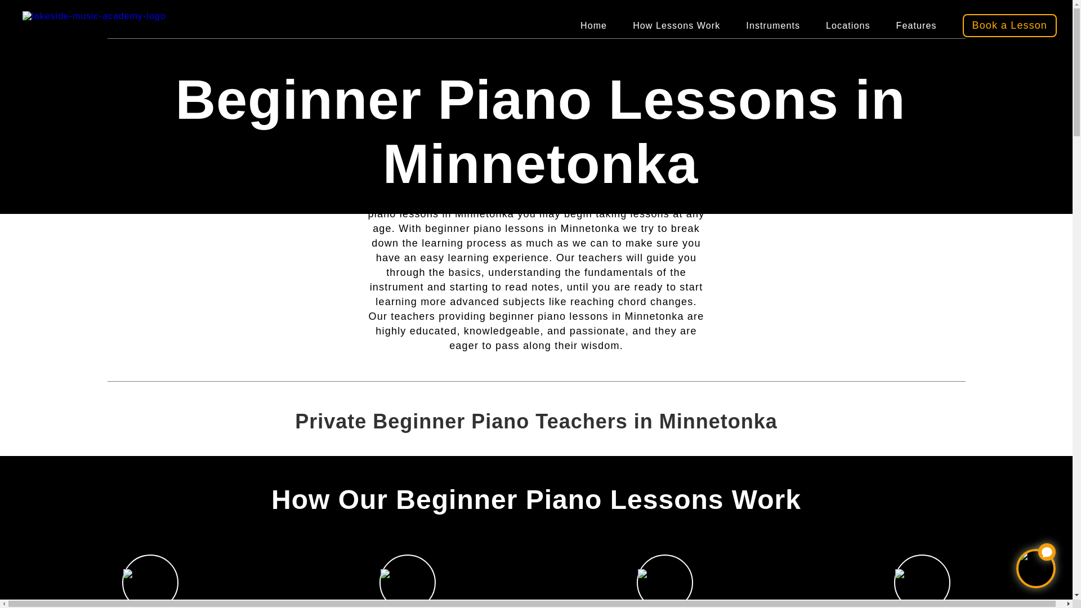 Image resolution: width=1081 pixels, height=608 pixels. Describe the element at coordinates (593, 26) in the screenshot. I see `Home` at that location.